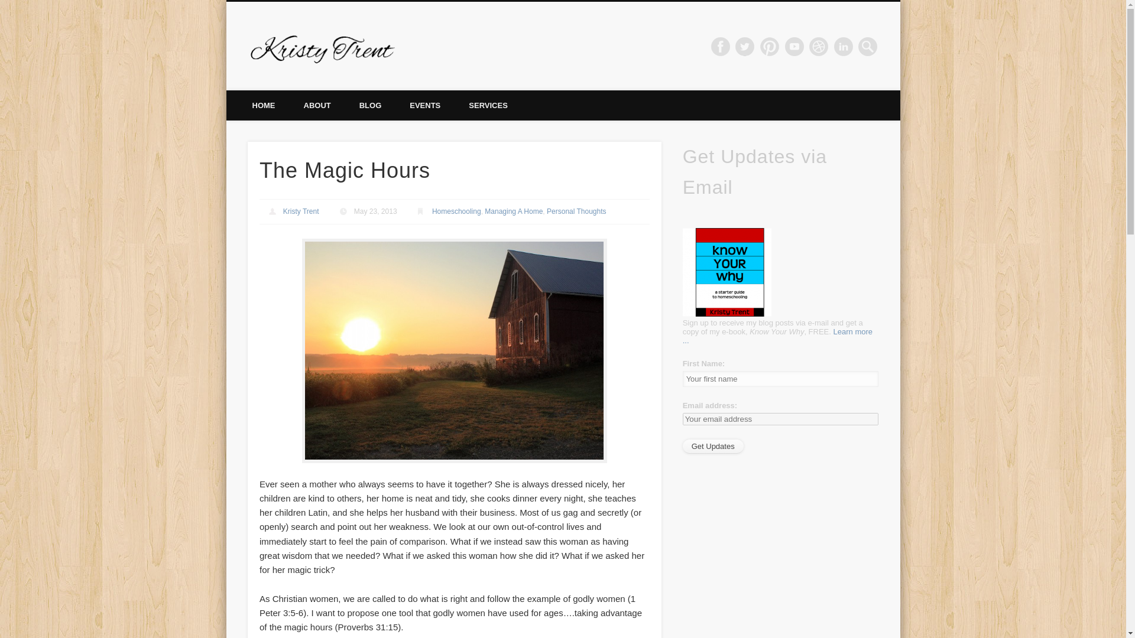  What do you see at coordinates (576, 211) in the screenshot?
I see `Personal Thoughts` at bounding box center [576, 211].